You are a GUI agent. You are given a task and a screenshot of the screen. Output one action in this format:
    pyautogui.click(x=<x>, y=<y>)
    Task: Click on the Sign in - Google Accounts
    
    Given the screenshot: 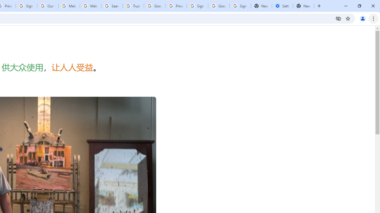 What is the action you would take?
    pyautogui.click(x=197, y=6)
    